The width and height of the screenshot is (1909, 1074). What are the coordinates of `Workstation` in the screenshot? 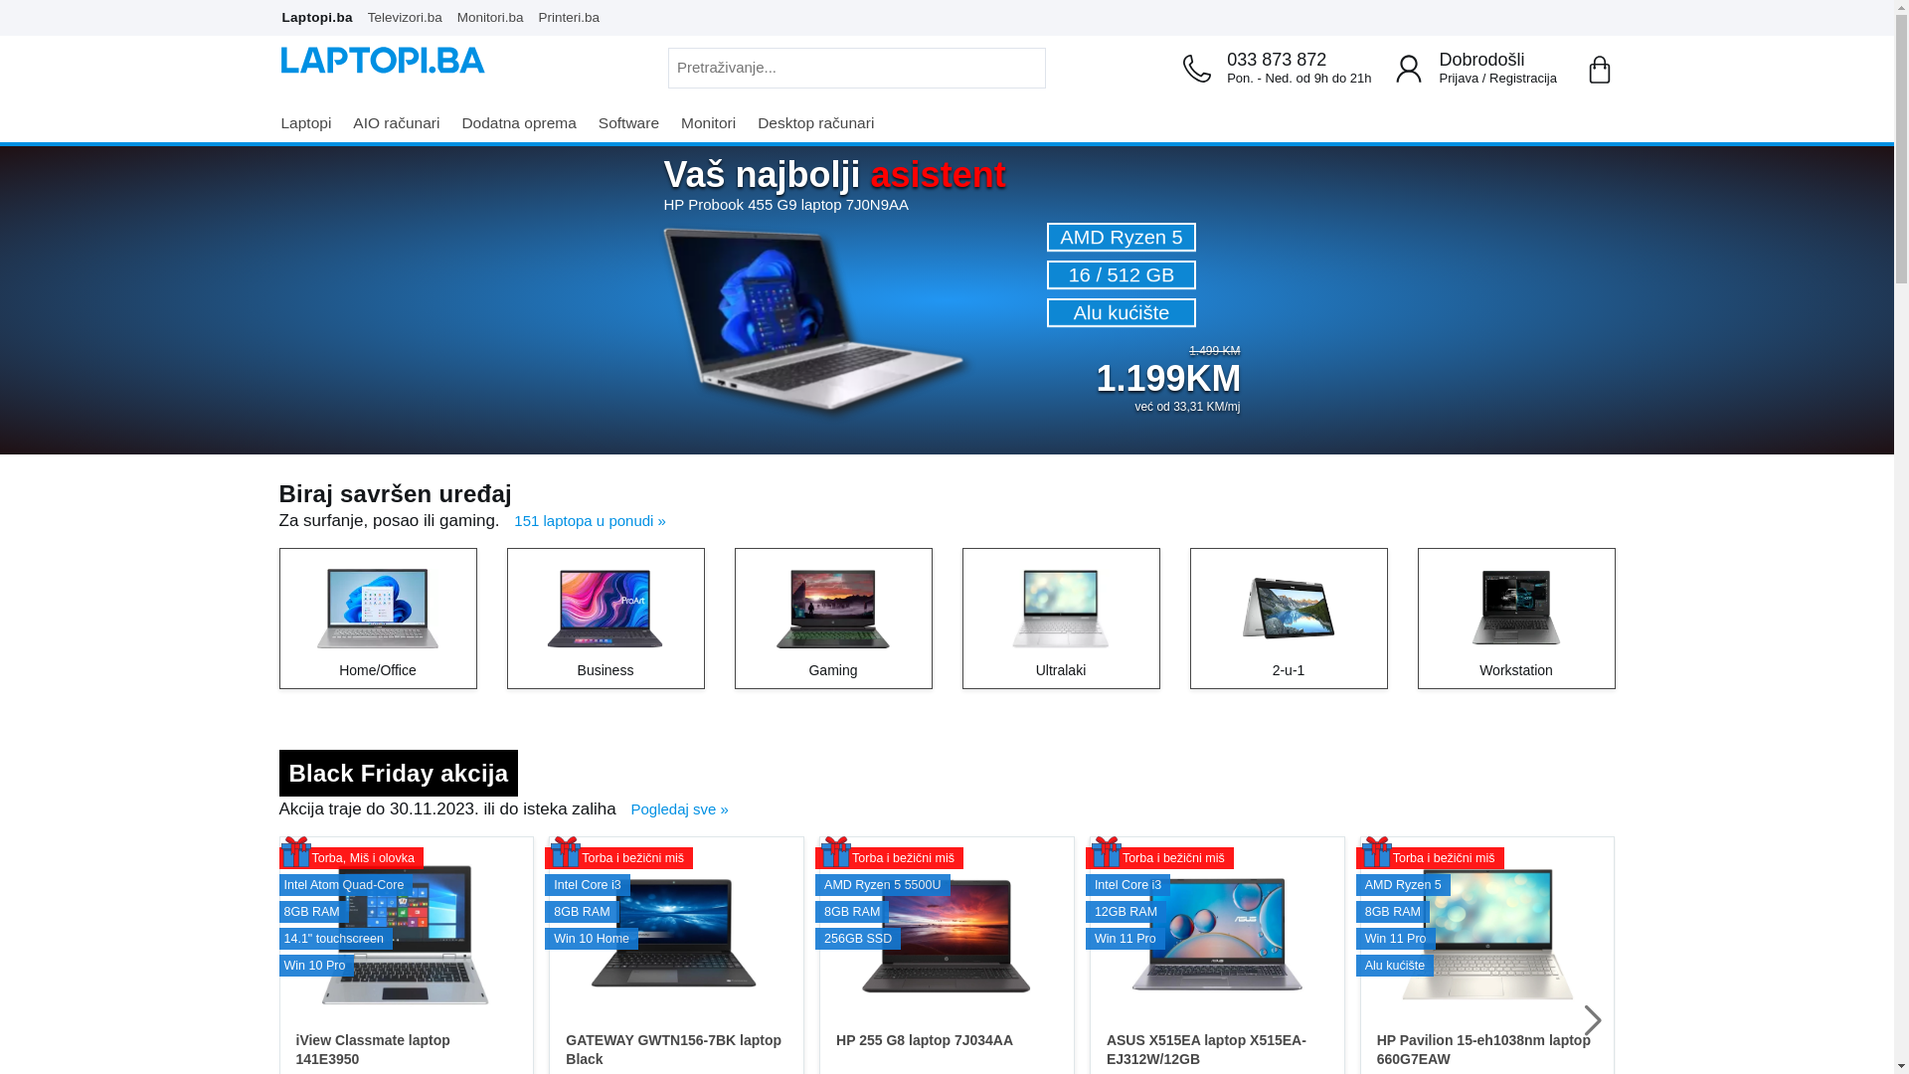 It's located at (1515, 619).